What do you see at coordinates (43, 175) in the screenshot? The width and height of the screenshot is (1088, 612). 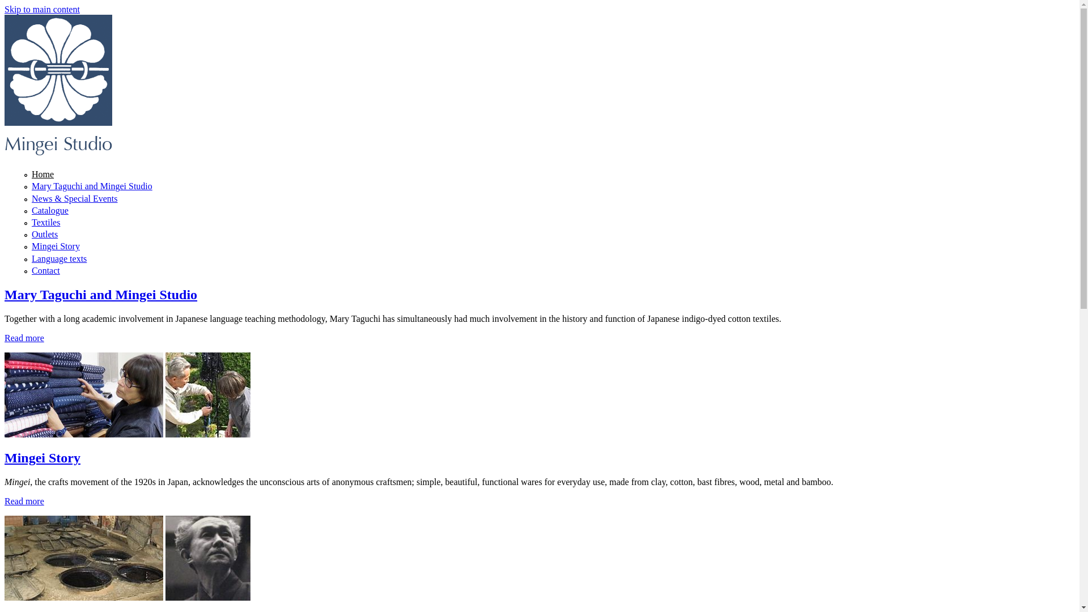 I see `Home` at bounding box center [43, 175].